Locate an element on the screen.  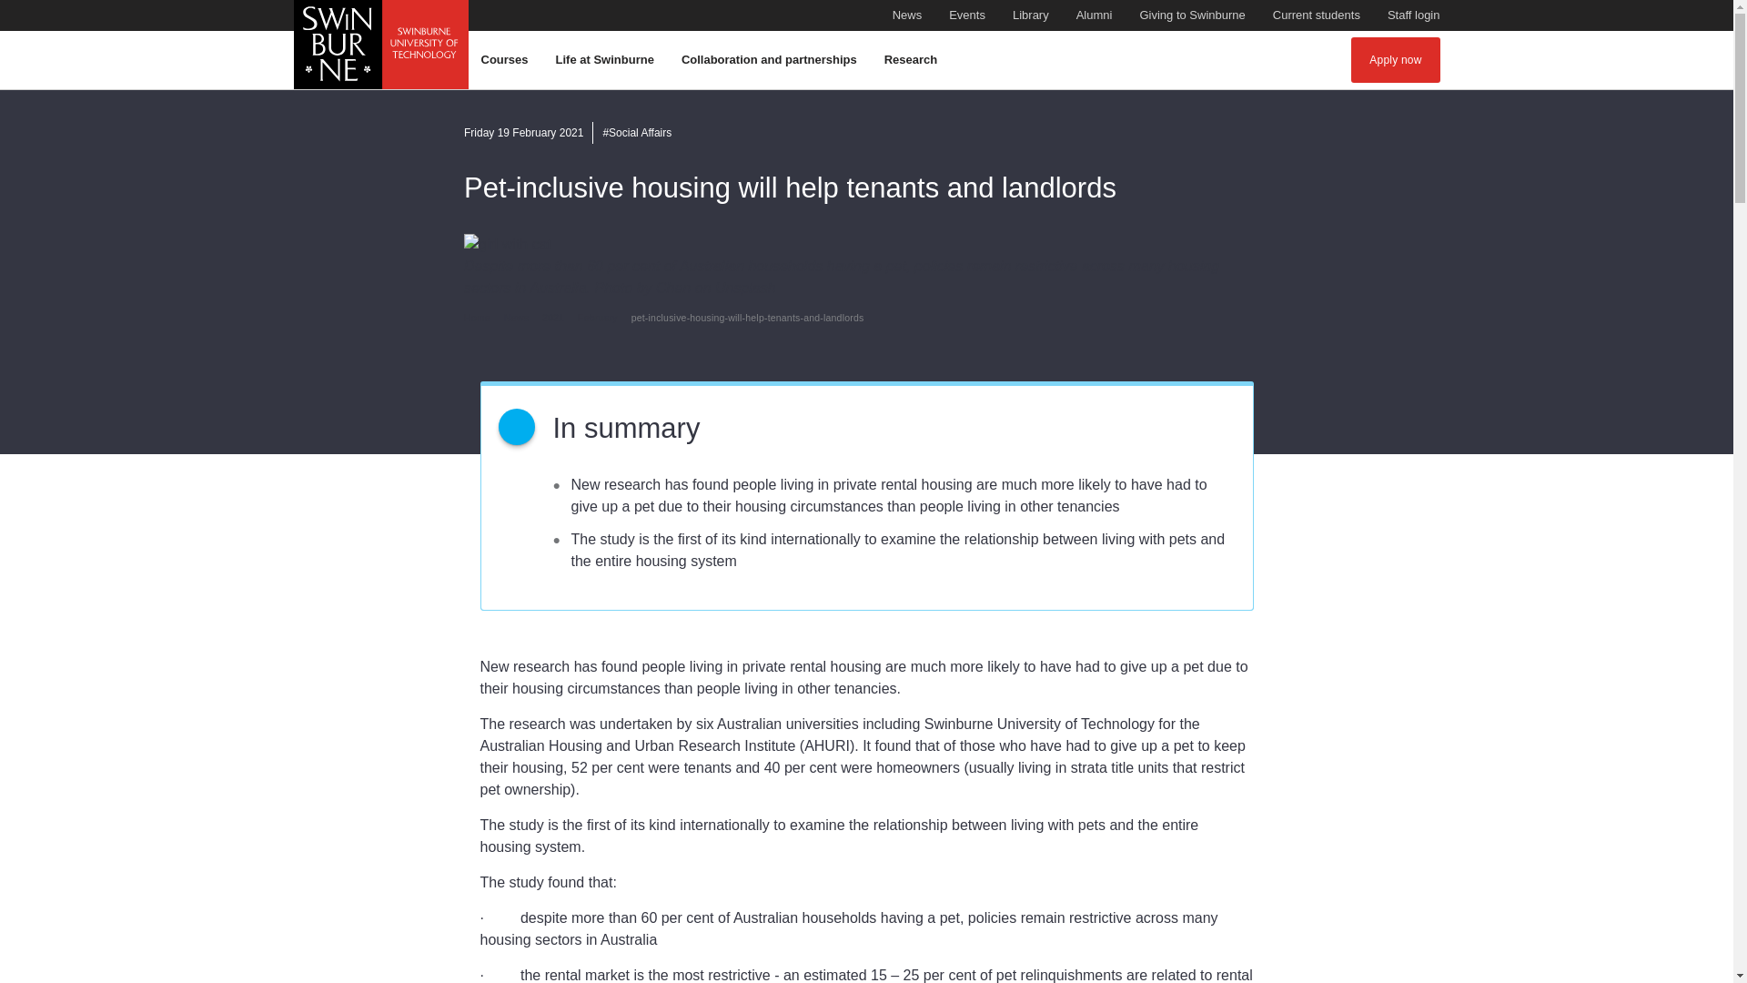
Current students is located at coordinates (966, 15).